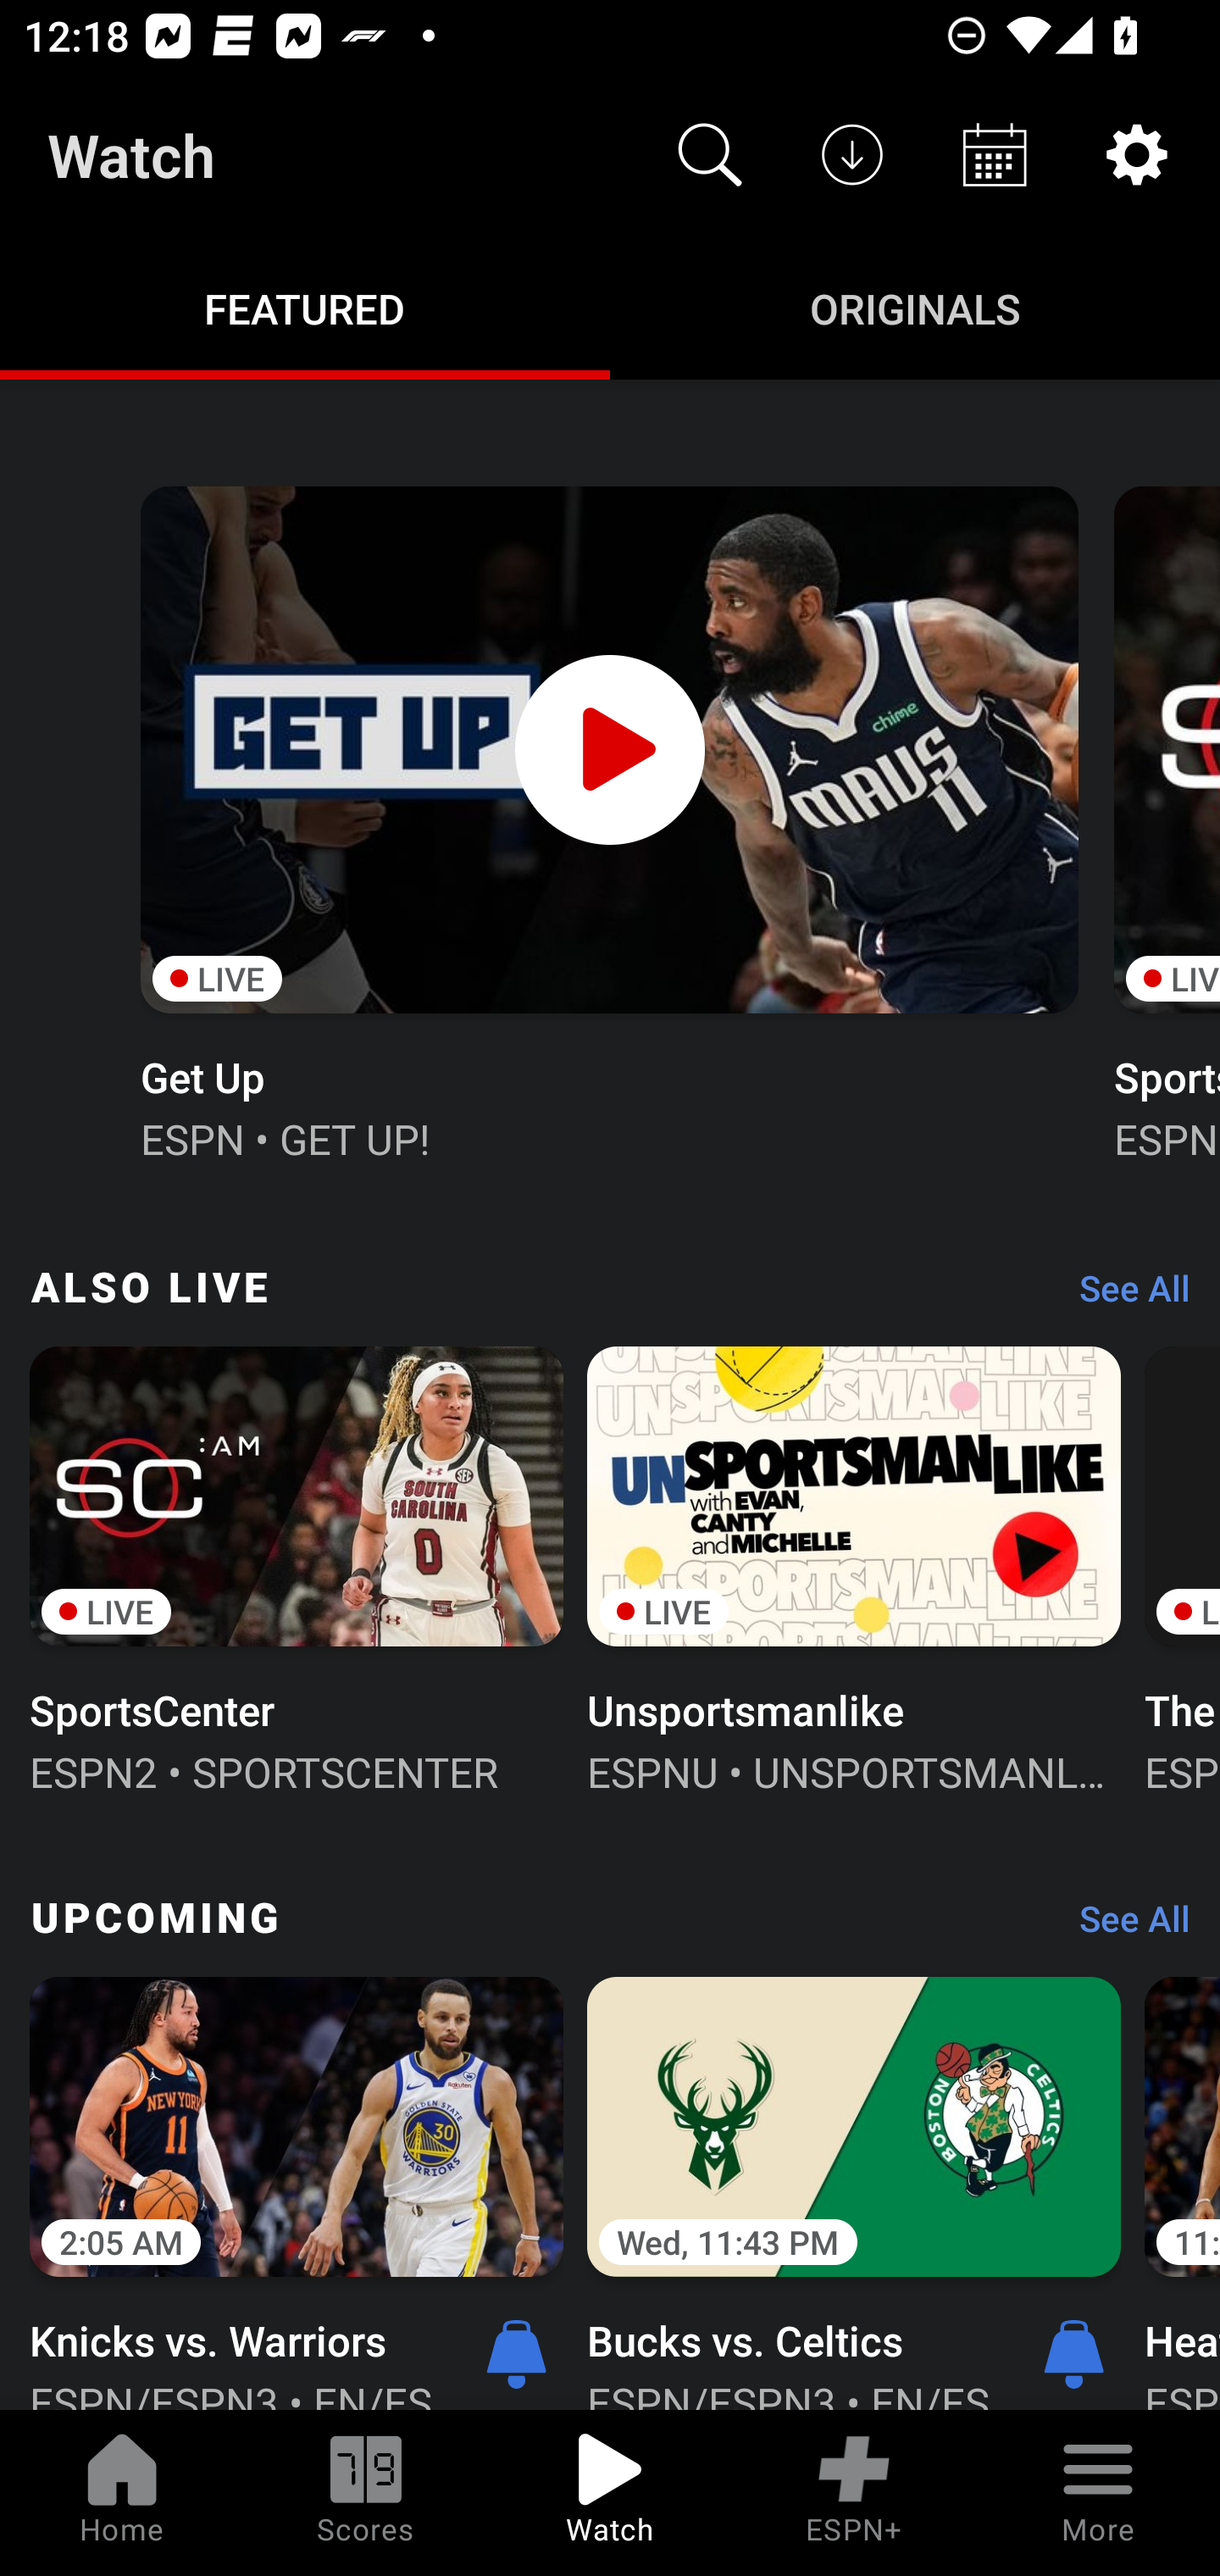  I want to click on Settings, so click(1137, 154).